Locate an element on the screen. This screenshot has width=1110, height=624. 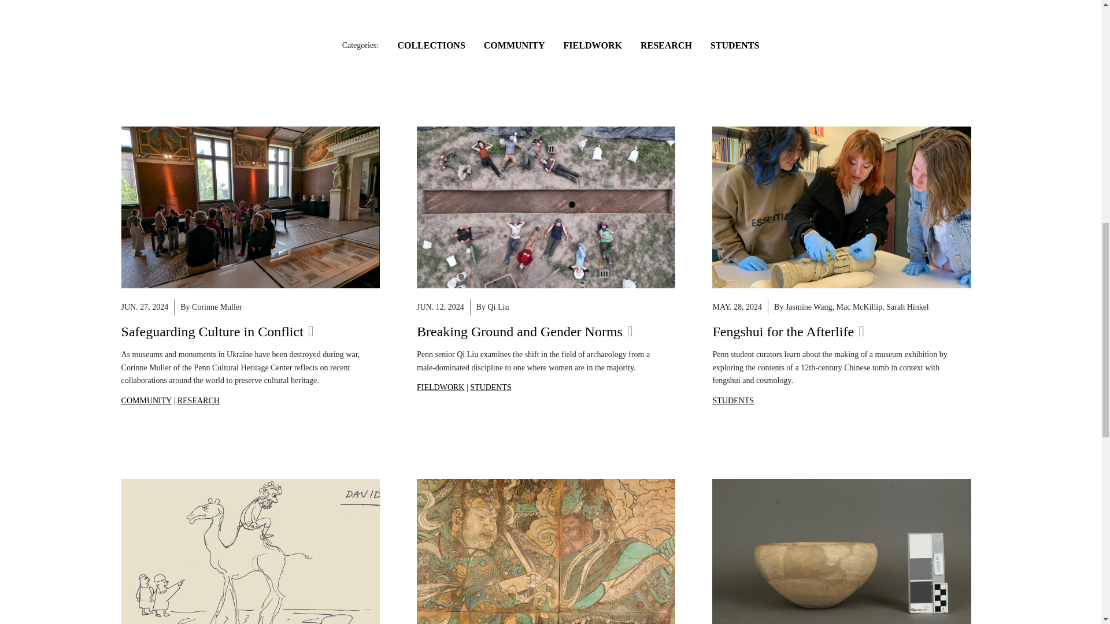
RESEARCH is located at coordinates (199, 400).